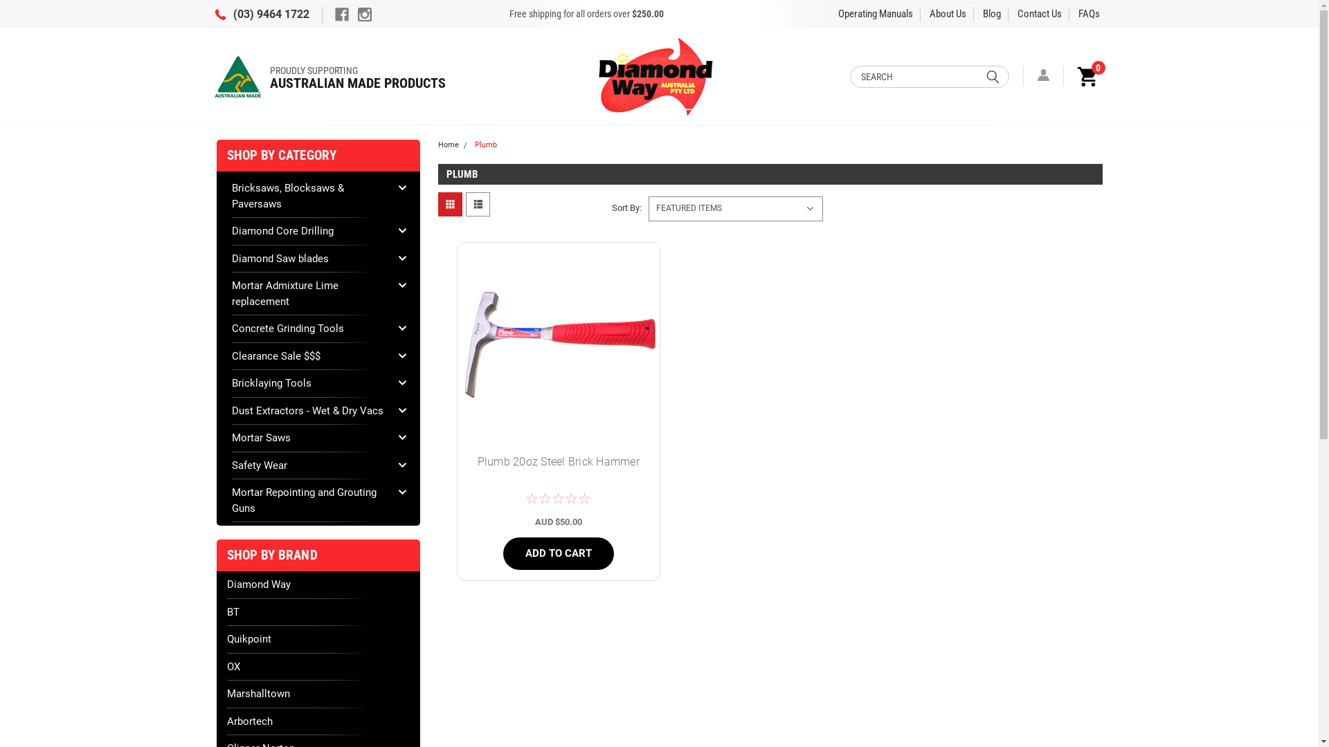 This screenshot has width=1329, height=747. What do you see at coordinates (318, 667) in the screenshot?
I see `OX` at bounding box center [318, 667].